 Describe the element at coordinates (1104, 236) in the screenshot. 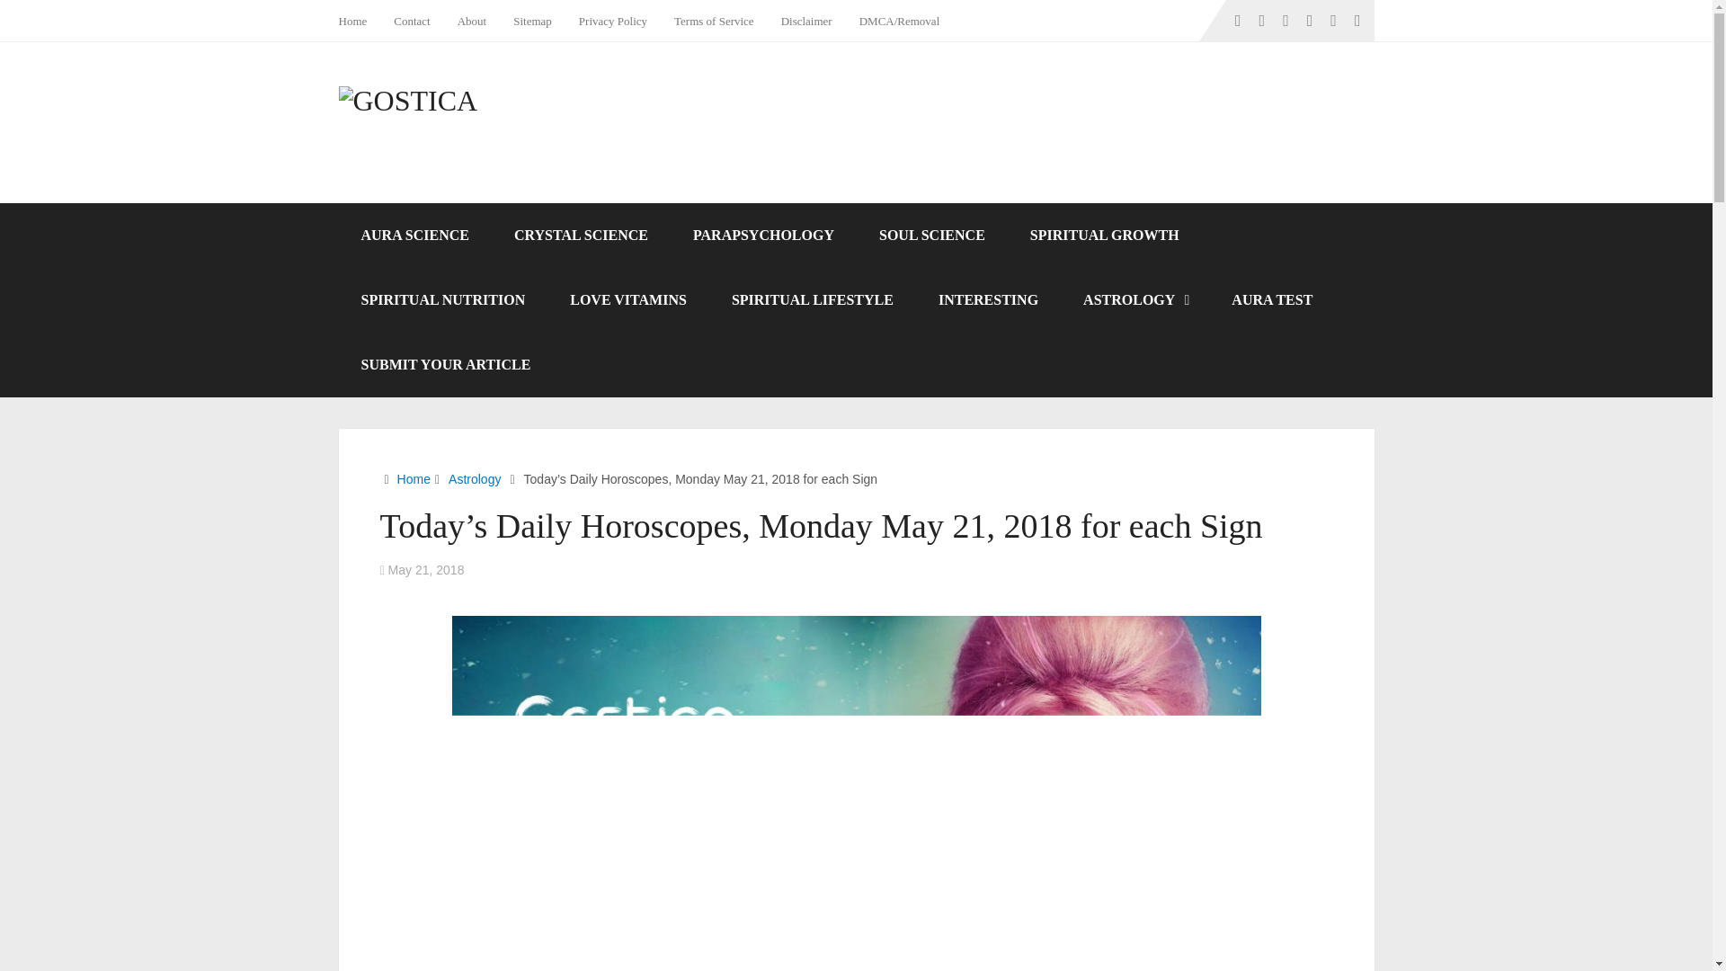

I see `SPIRITUAL GROWTH` at that location.